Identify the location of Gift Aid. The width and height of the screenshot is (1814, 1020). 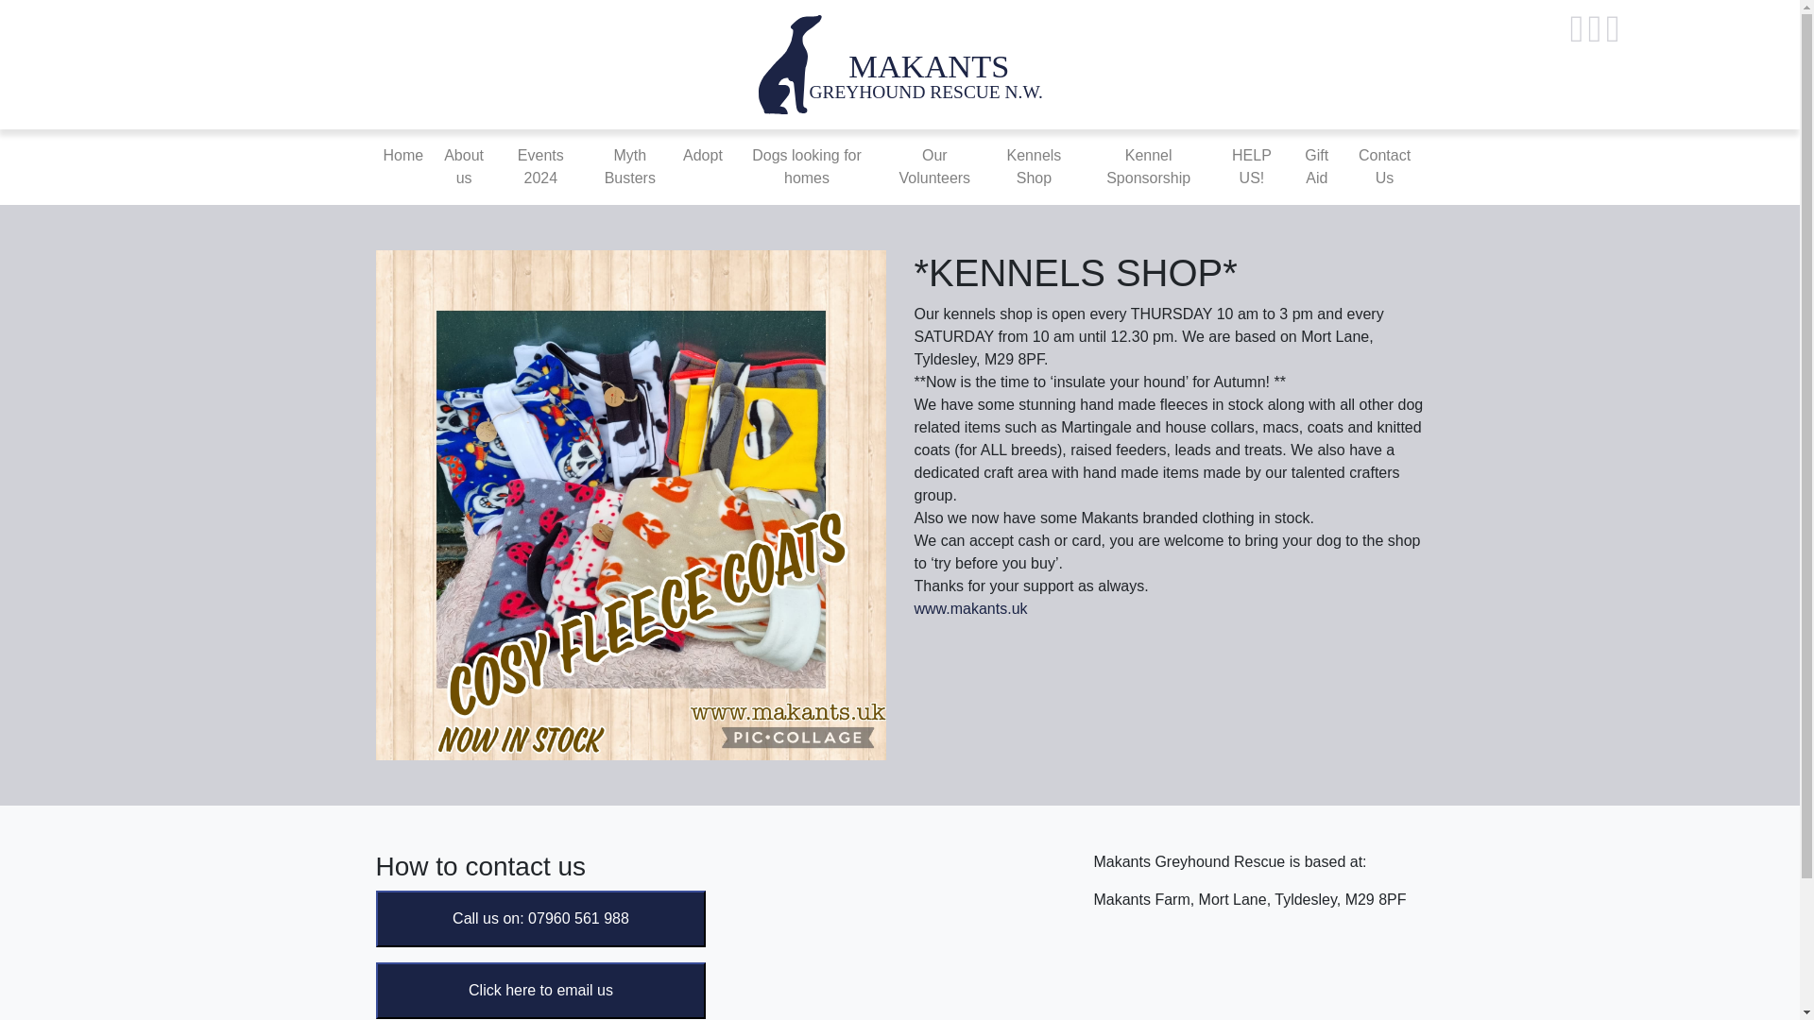
(1317, 166).